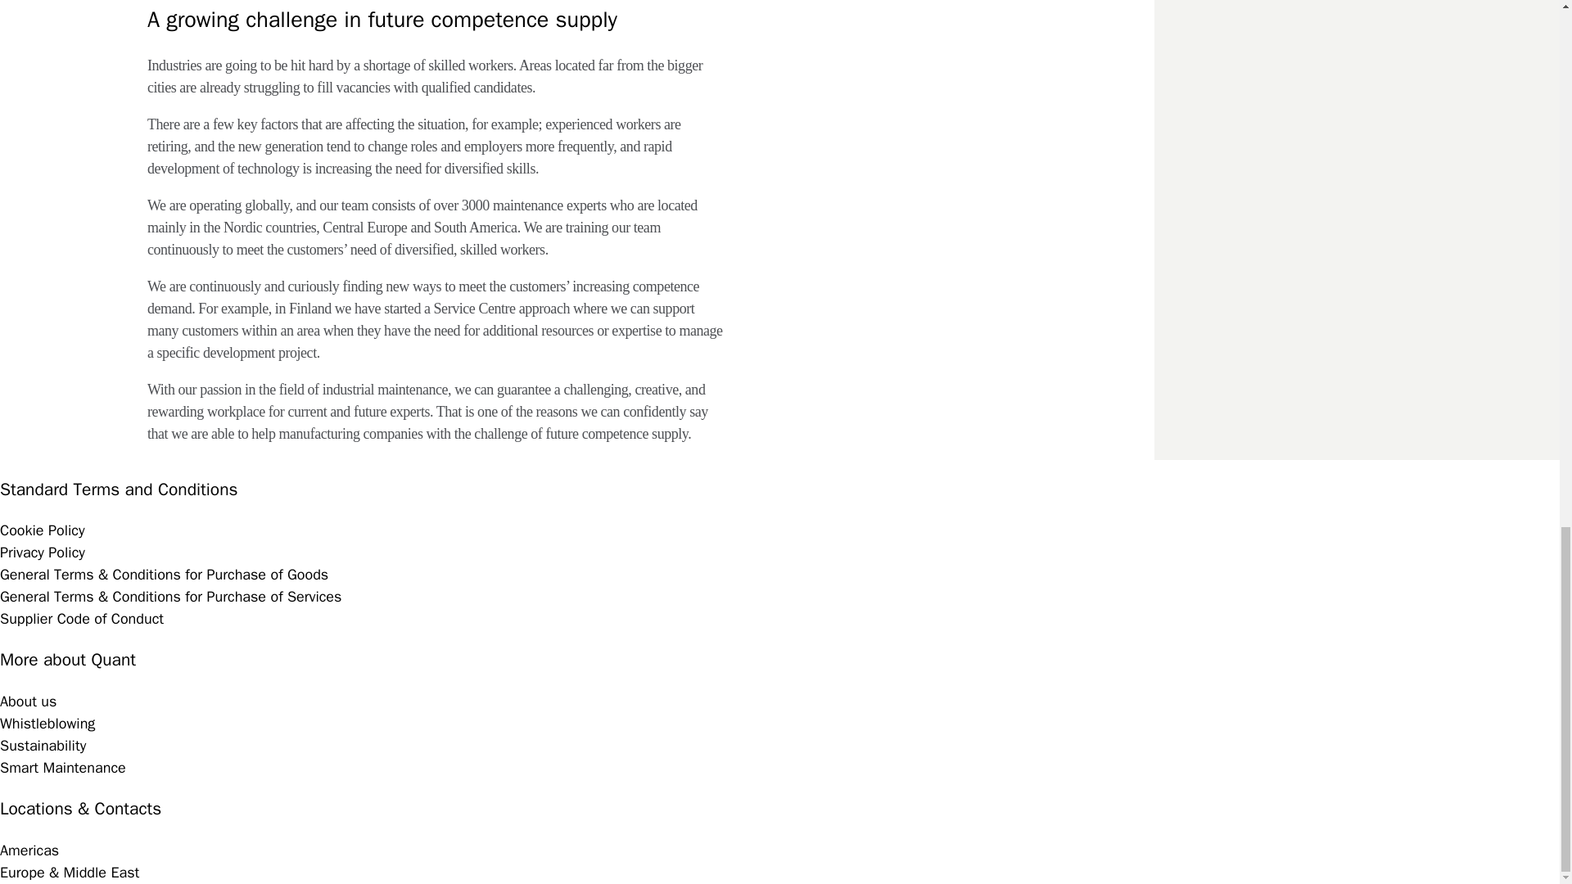 This screenshot has width=1572, height=884. Describe the element at coordinates (47, 724) in the screenshot. I see `Whistleblowing` at that location.